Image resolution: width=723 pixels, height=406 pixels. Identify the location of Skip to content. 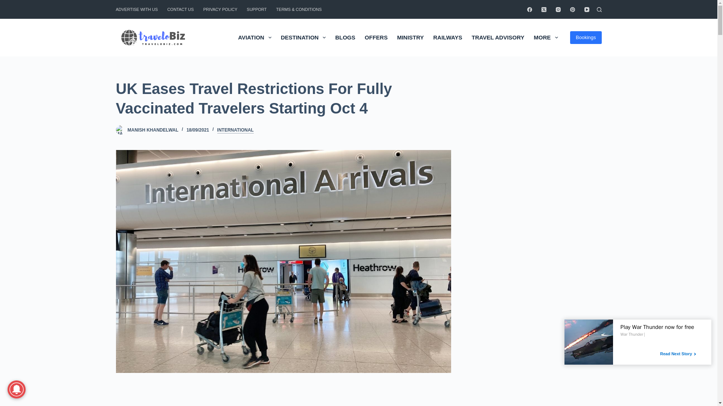
(8, 4).